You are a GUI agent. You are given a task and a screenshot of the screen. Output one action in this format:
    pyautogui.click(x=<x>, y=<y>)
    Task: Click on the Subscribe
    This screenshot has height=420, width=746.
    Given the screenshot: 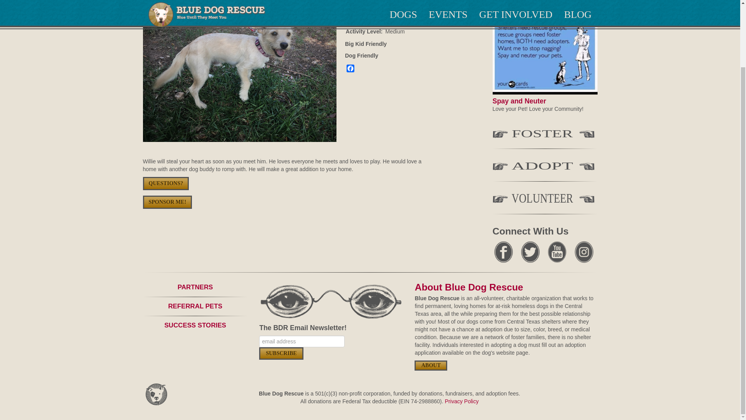 What is the action you would take?
    pyautogui.click(x=281, y=353)
    